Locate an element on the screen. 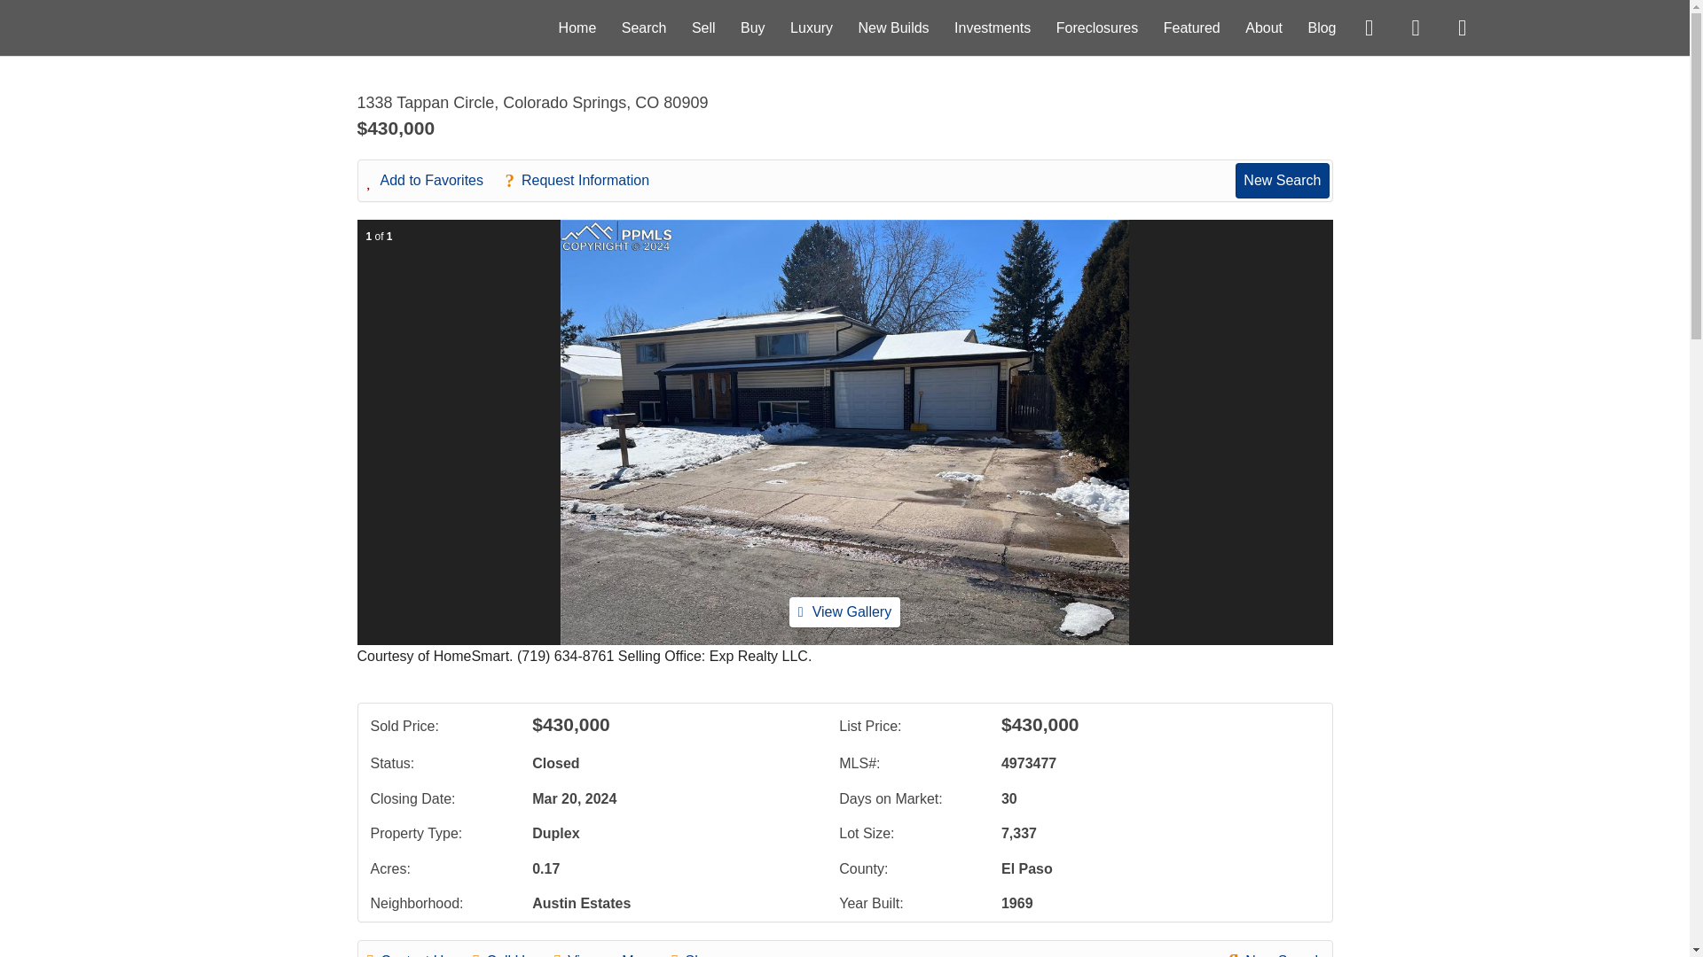  New Search is located at coordinates (1275, 953).